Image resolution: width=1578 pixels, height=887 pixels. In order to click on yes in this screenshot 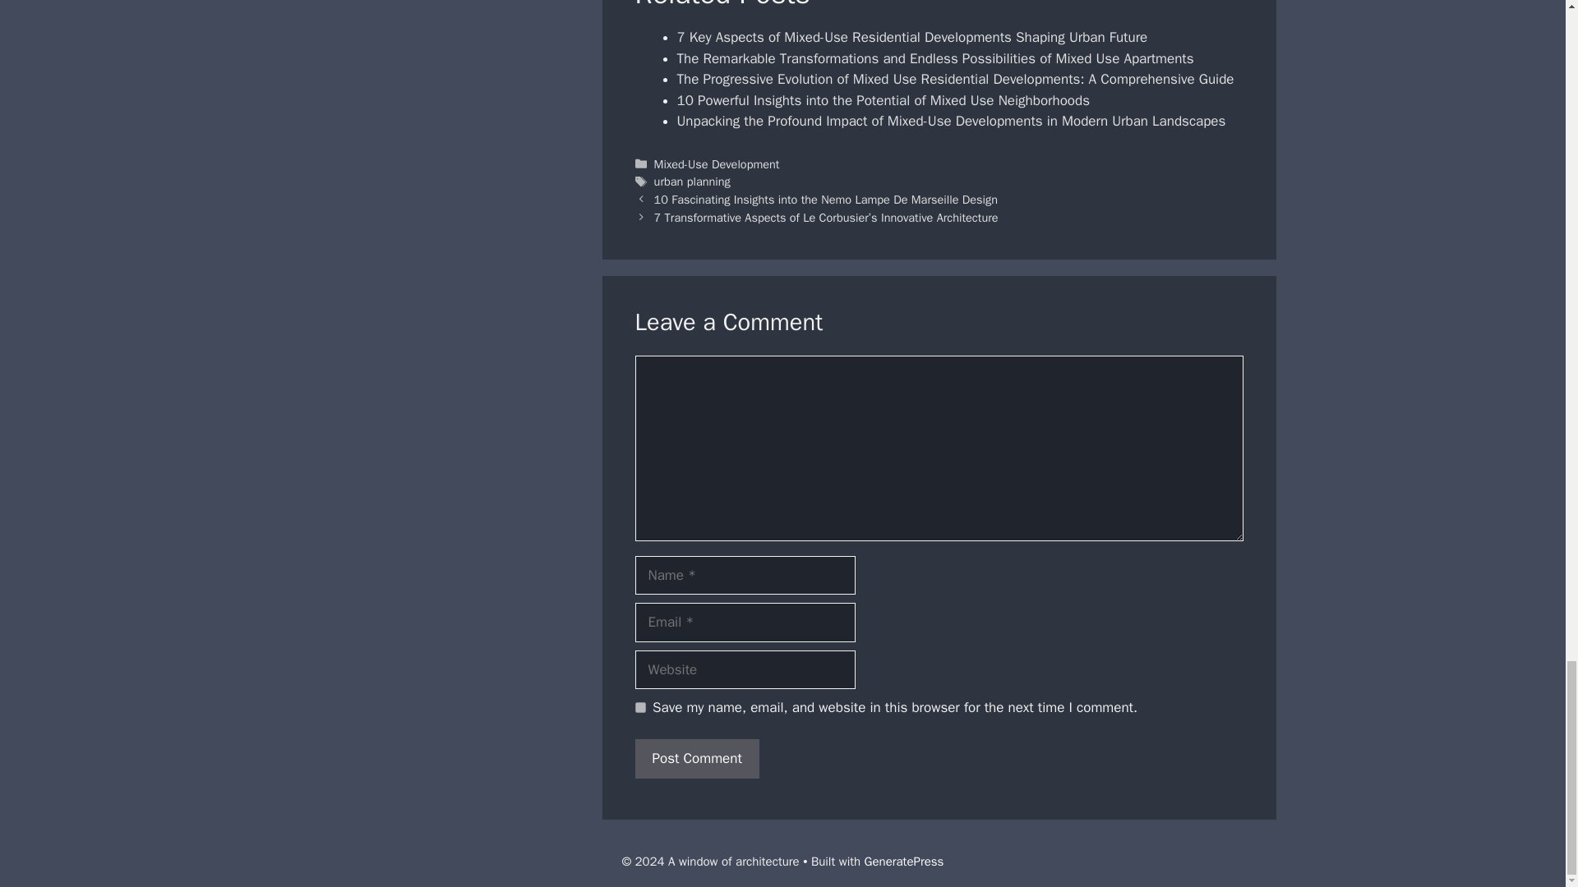, I will do `click(639, 708)`.